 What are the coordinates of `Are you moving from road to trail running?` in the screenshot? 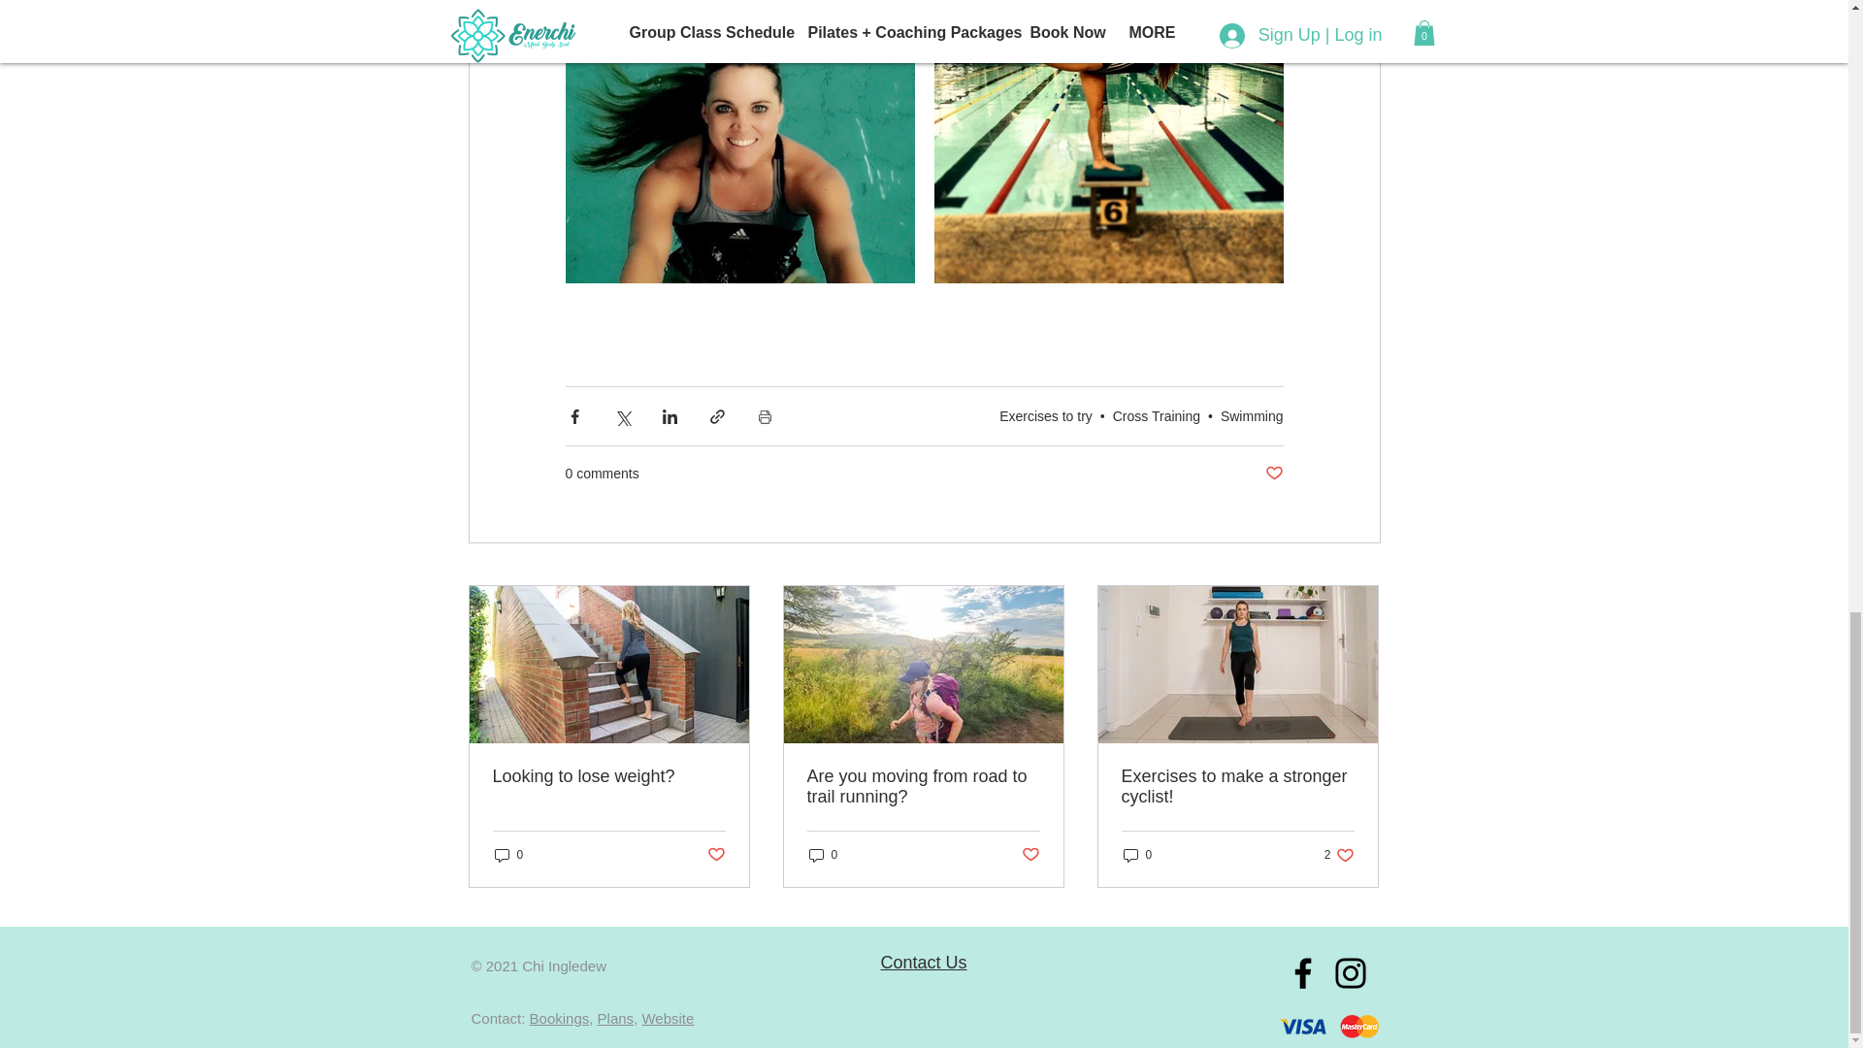 It's located at (923, 786).